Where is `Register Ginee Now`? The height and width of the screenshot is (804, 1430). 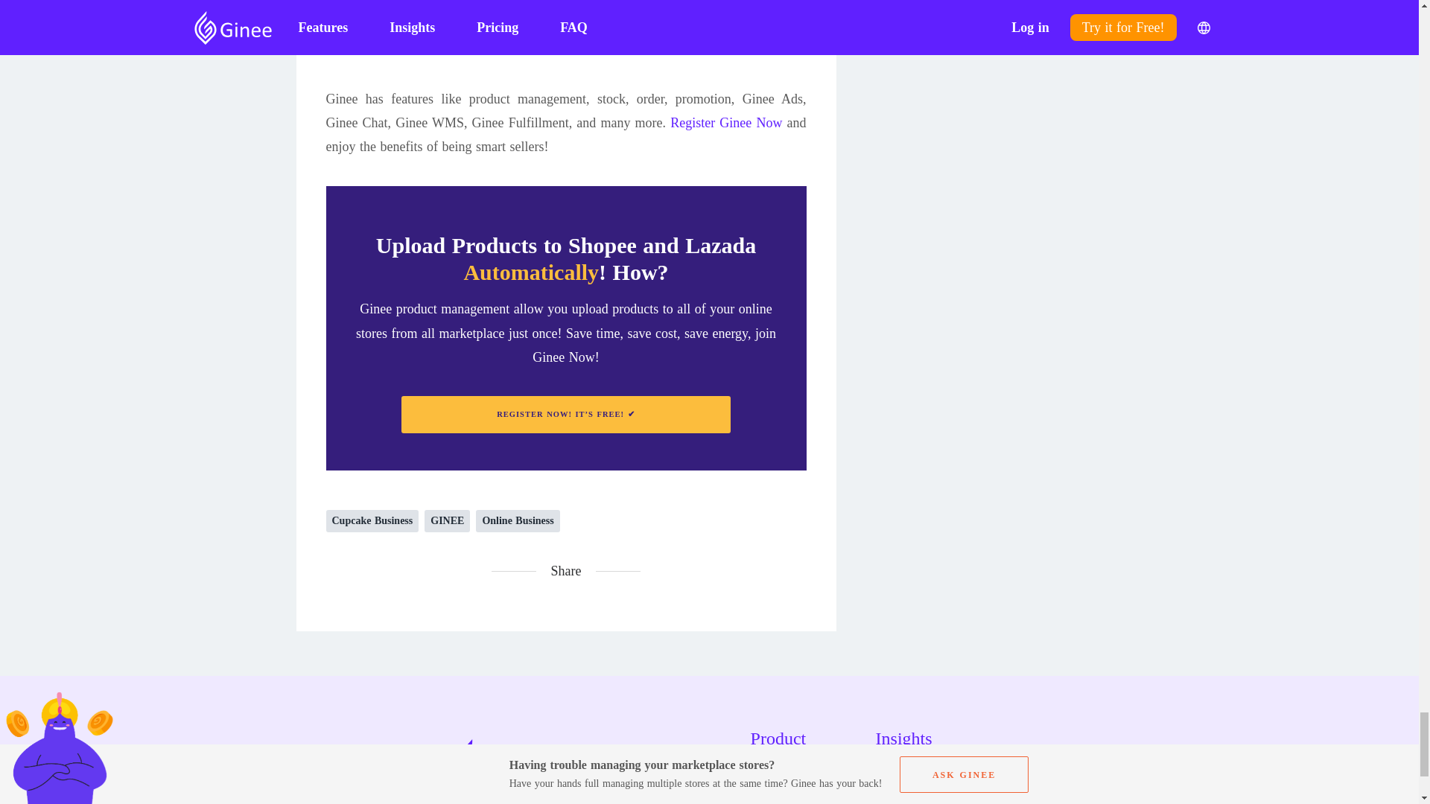 Register Ginee Now is located at coordinates (726, 122).